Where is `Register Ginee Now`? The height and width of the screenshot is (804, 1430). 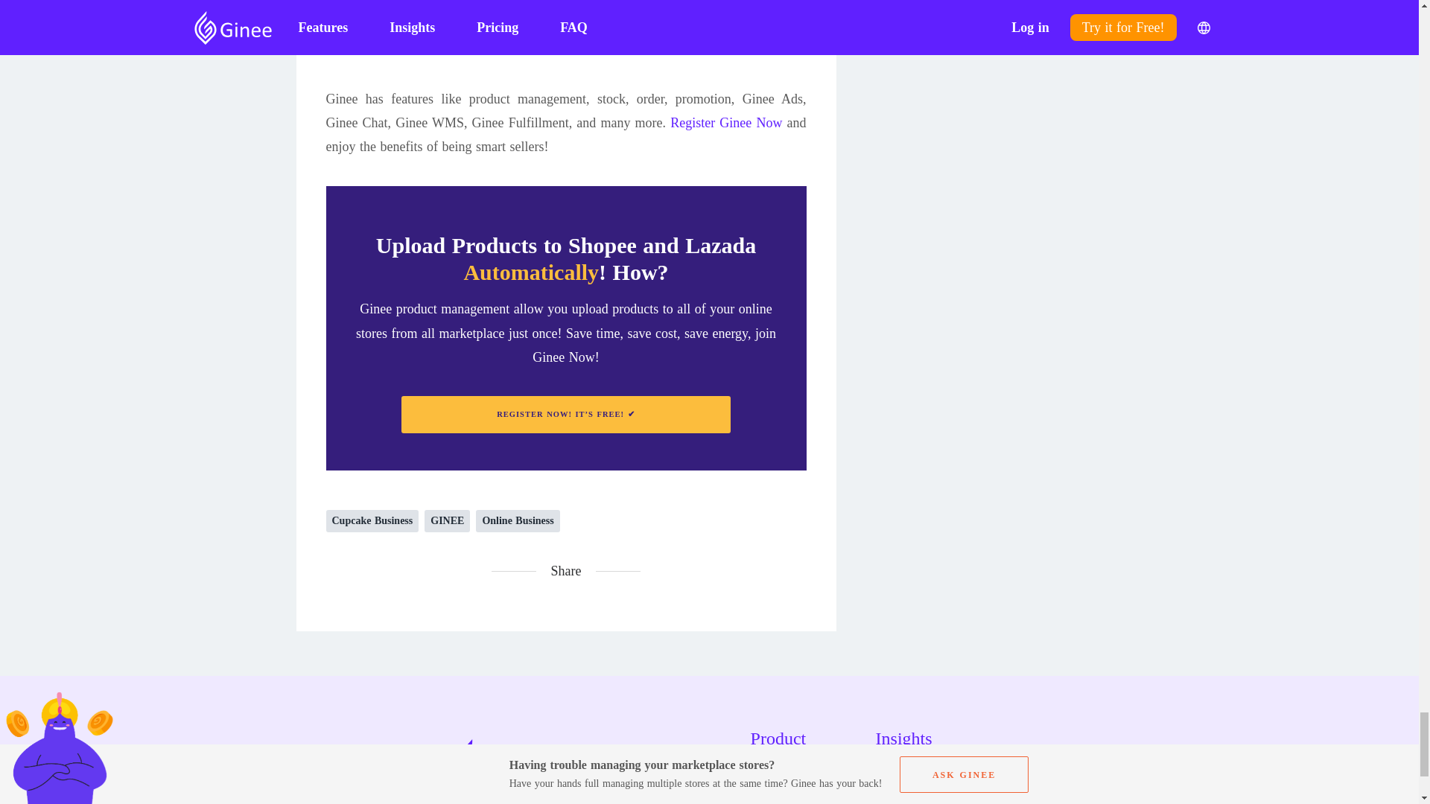 Register Ginee Now is located at coordinates (726, 122).